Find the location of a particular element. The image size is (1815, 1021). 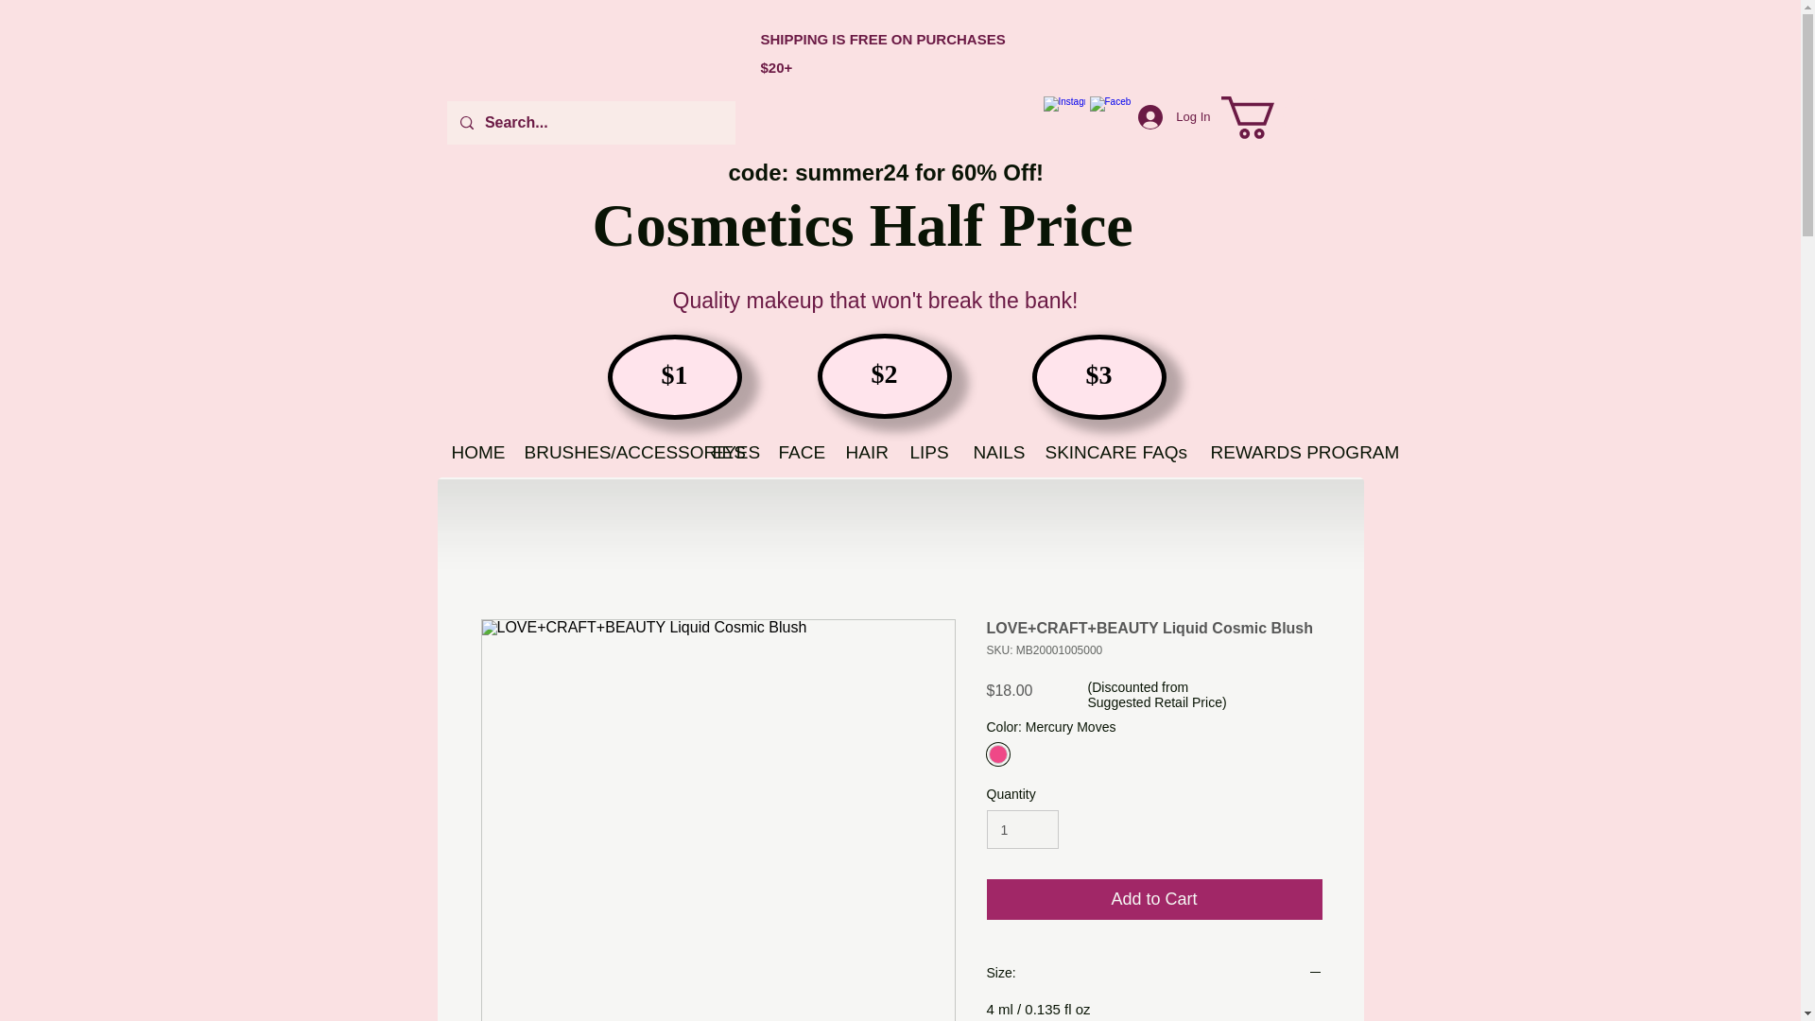

EYES is located at coordinates (730, 452).